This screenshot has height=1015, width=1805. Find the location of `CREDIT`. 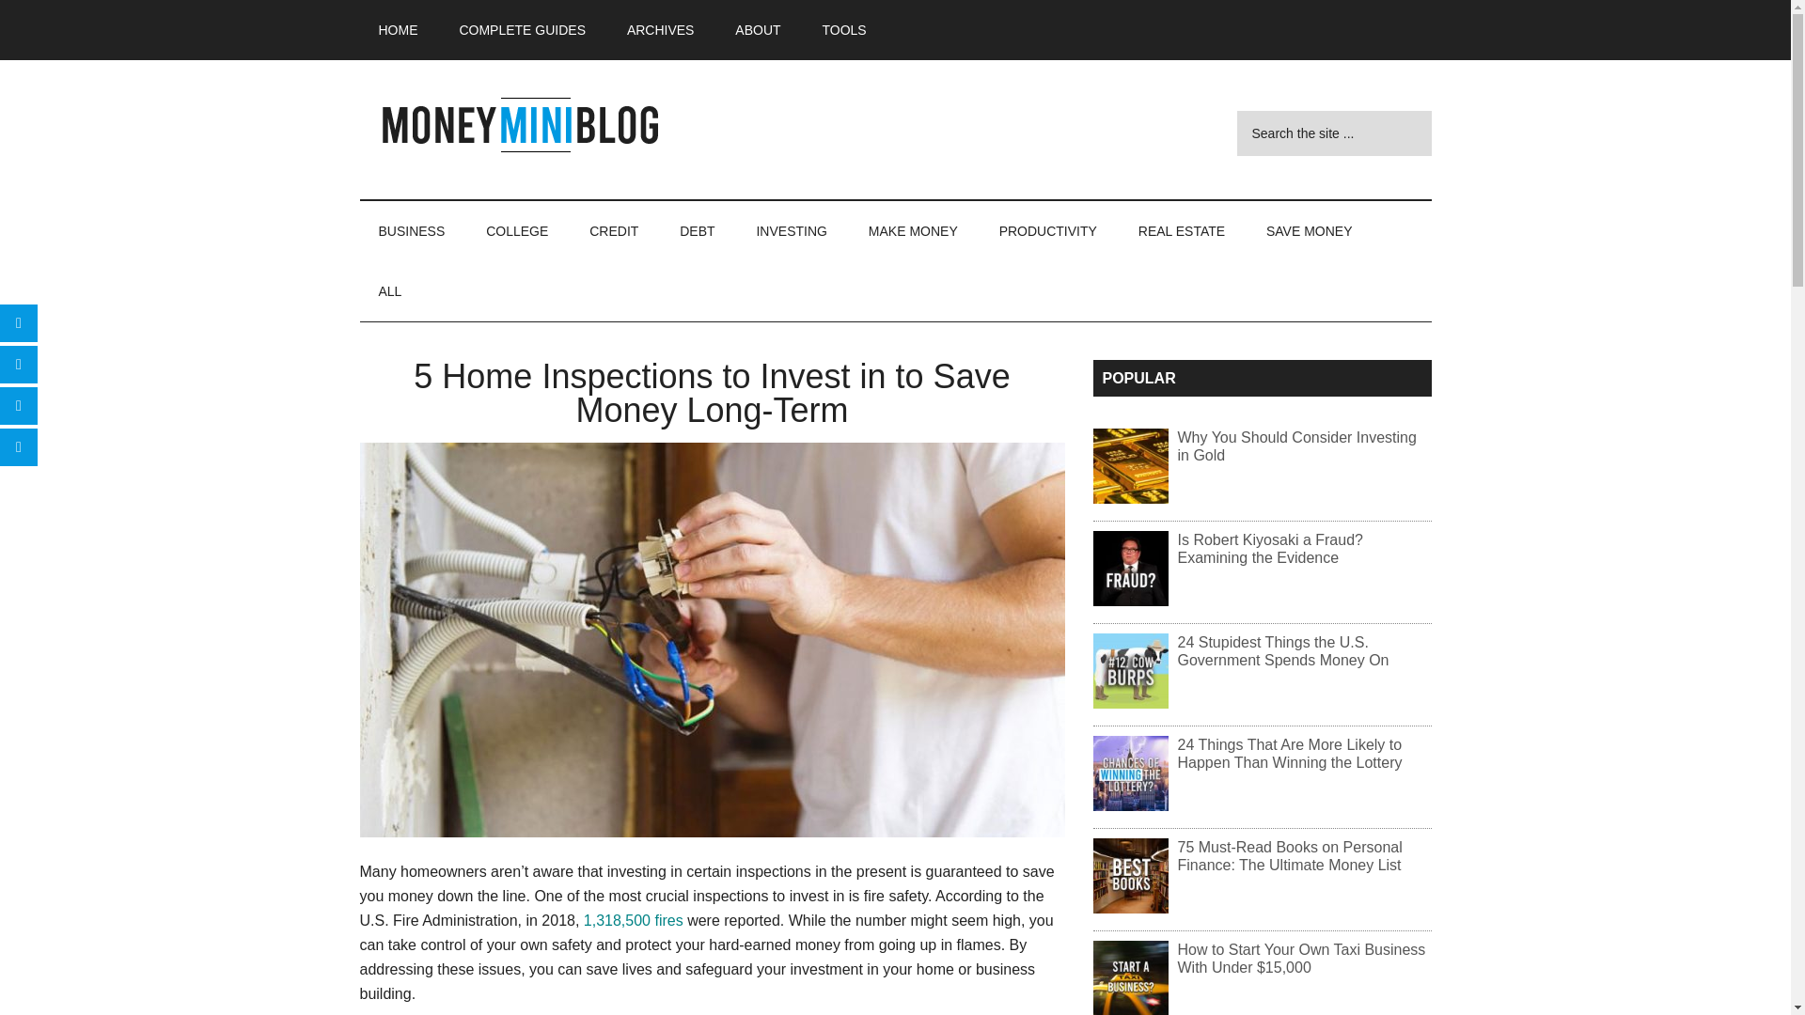

CREDIT is located at coordinates (613, 230).